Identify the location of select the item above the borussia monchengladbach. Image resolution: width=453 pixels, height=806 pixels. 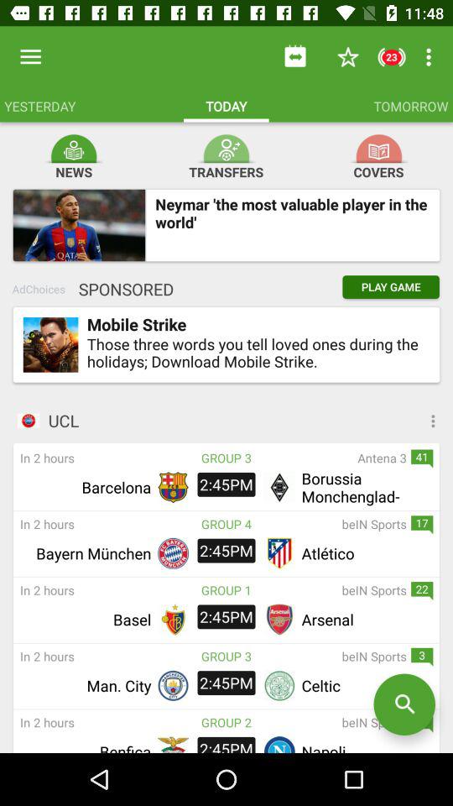
(329, 458).